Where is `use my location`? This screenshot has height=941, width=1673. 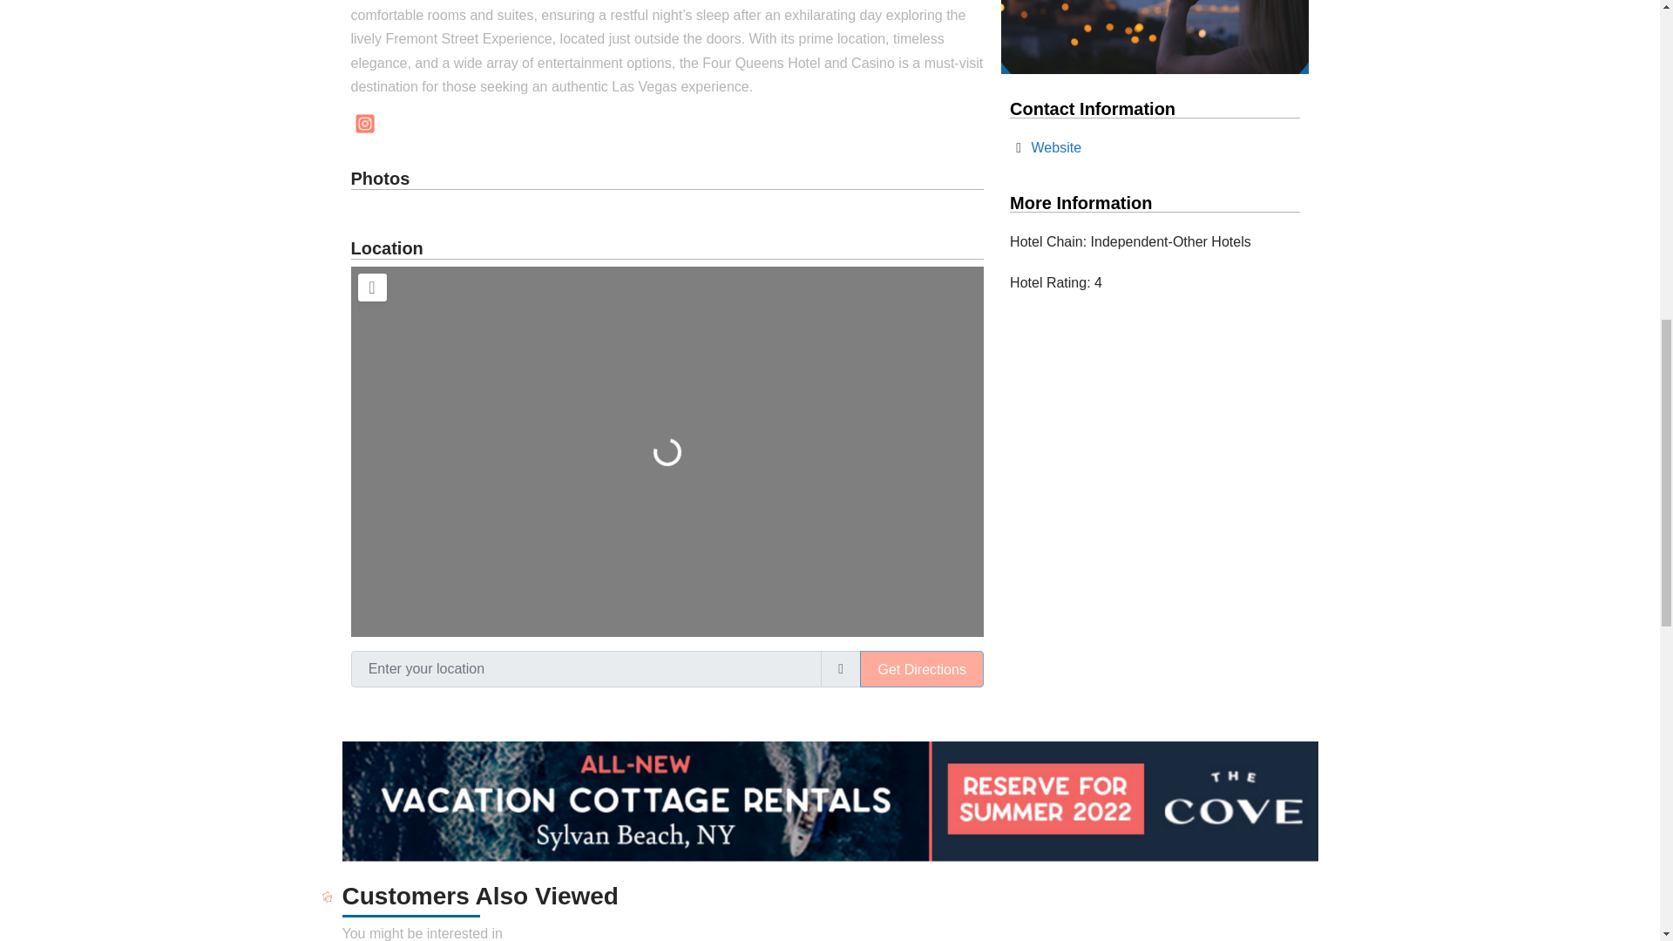 use my location is located at coordinates (841, 669).